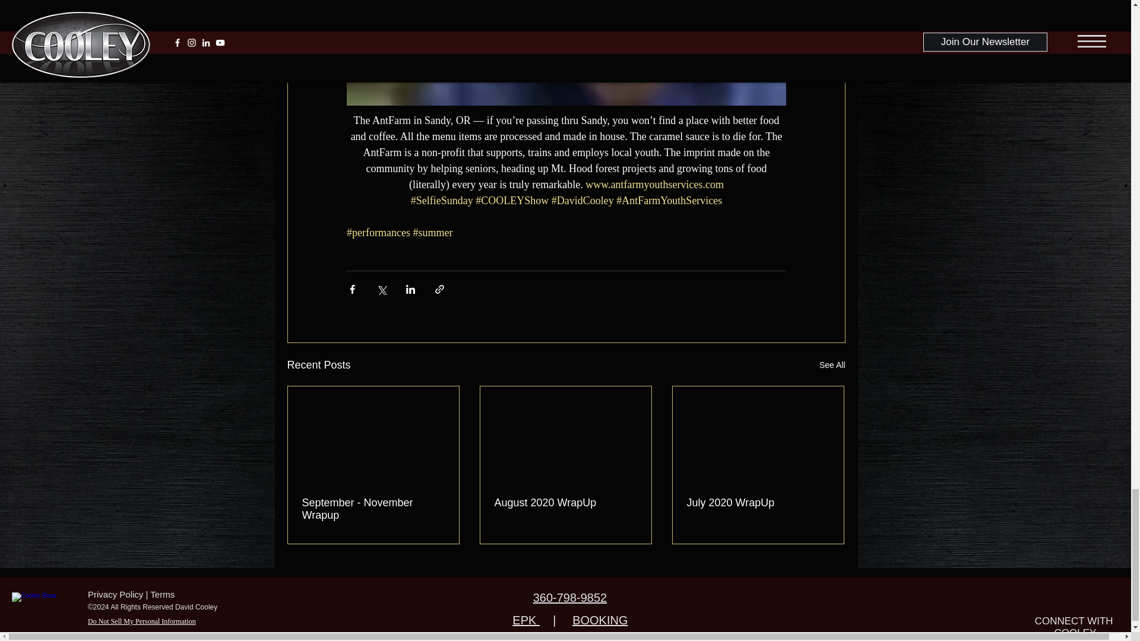 This screenshot has height=641, width=1140. I want to click on 360-798-9852, so click(570, 597).